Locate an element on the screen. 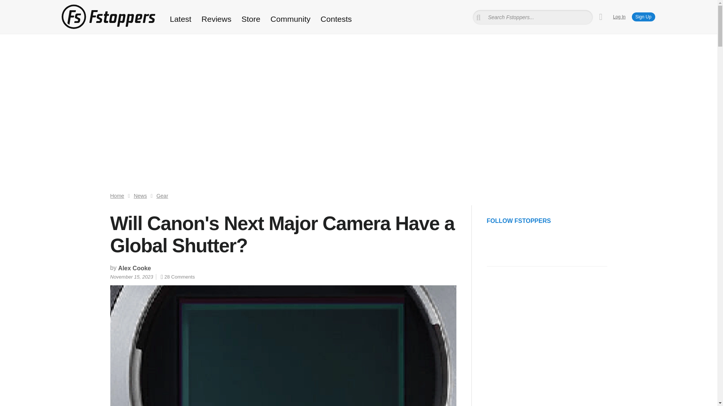  Alex Cooke is located at coordinates (135, 268).